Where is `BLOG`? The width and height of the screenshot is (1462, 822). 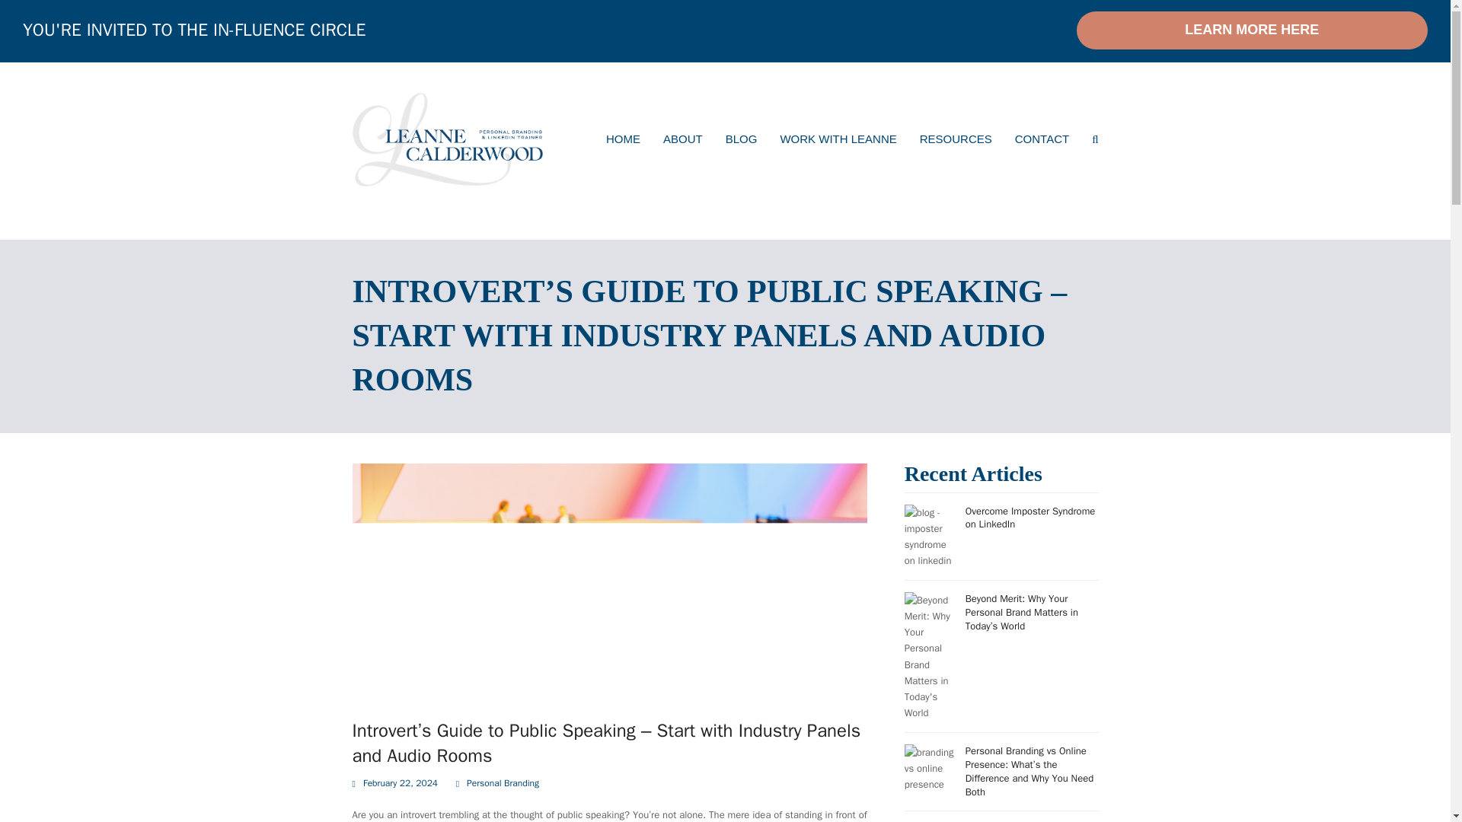 BLOG is located at coordinates (742, 140).